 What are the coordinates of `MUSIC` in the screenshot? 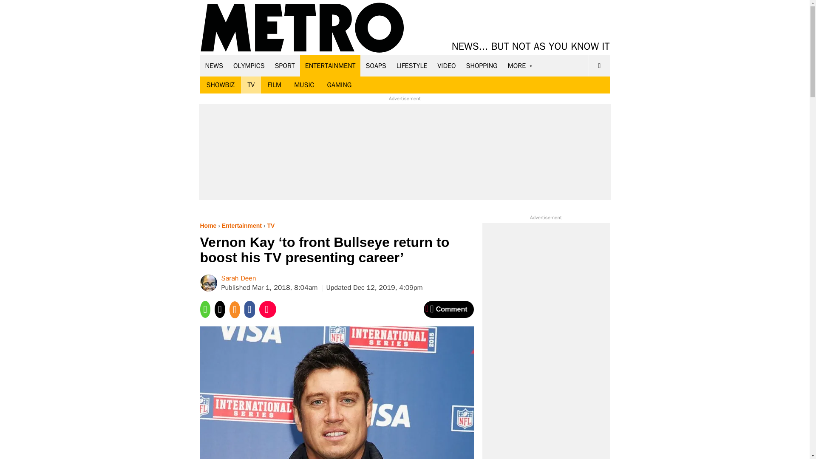 It's located at (304, 85).